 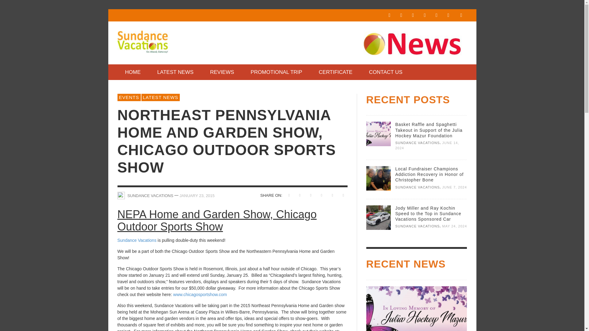 I want to click on LATEST NEWS, so click(x=175, y=72).